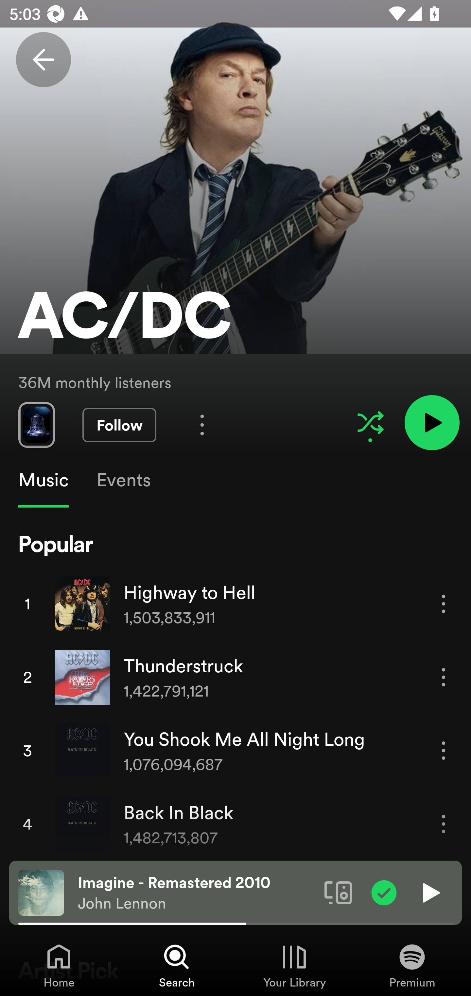 This screenshot has width=471, height=996. What do you see at coordinates (384, 892) in the screenshot?
I see `Item added` at bounding box center [384, 892].